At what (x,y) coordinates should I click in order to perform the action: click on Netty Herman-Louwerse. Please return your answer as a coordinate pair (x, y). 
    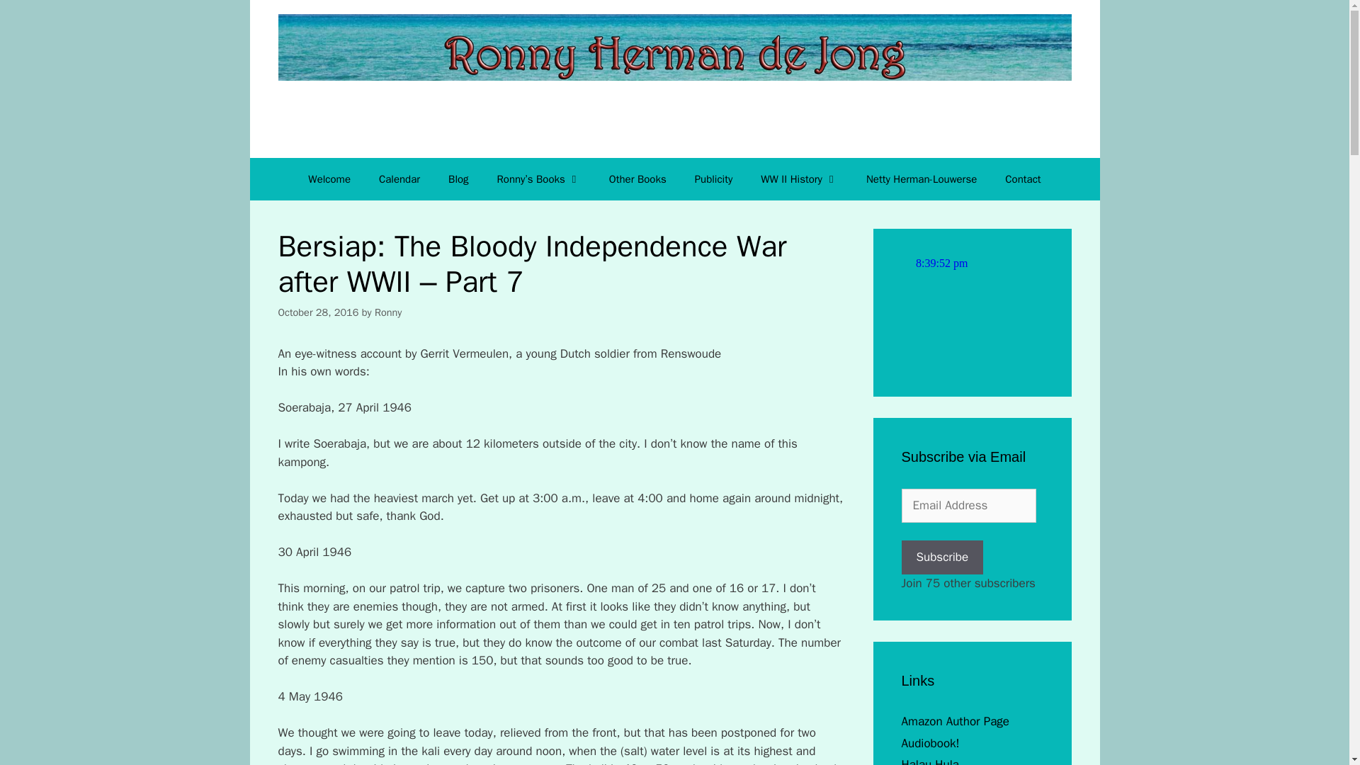
    Looking at the image, I should click on (922, 178).